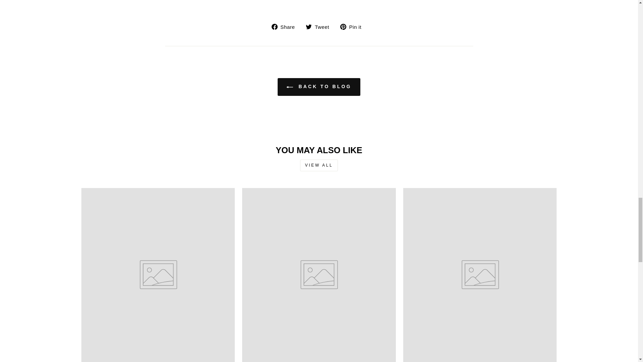 The height and width of the screenshot is (362, 643). What do you see at coordinates (353, 26) in the screenshot?
I see `Pin on Pinterest` at bounding box center [353, 26].